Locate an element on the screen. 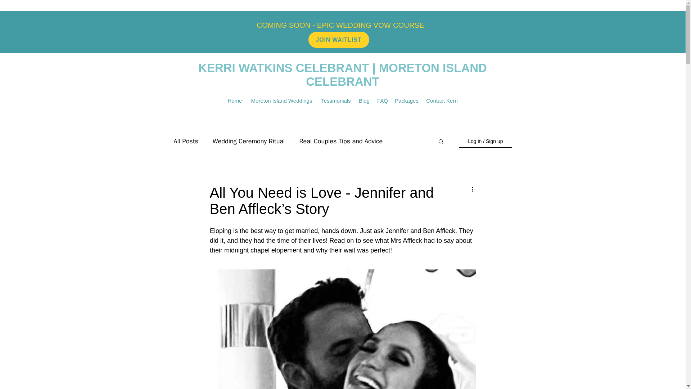 The width and height of the screenshot is (691, 389). Wedding Ceremony Ritual is located at coordinates (249, 141).